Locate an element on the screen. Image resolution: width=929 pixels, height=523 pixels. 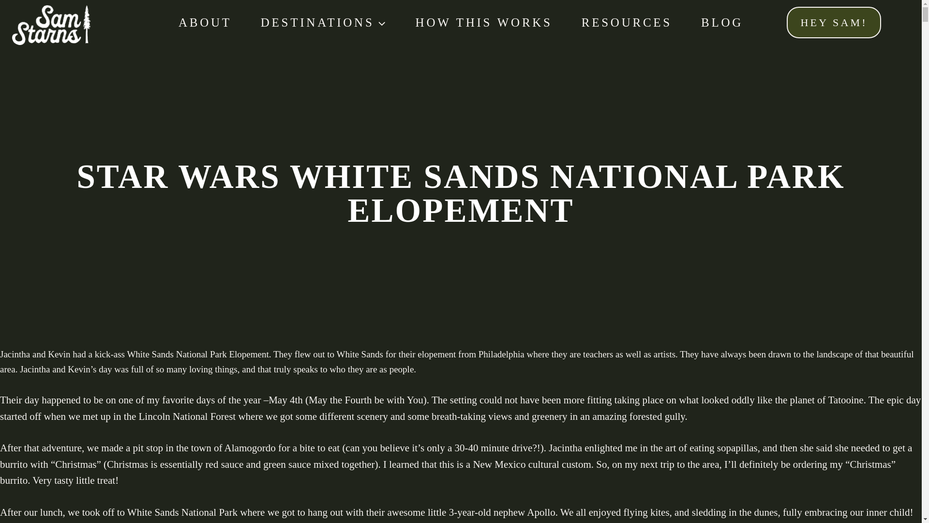
HOW THIS WORKS is located at coordinates (484, 22).